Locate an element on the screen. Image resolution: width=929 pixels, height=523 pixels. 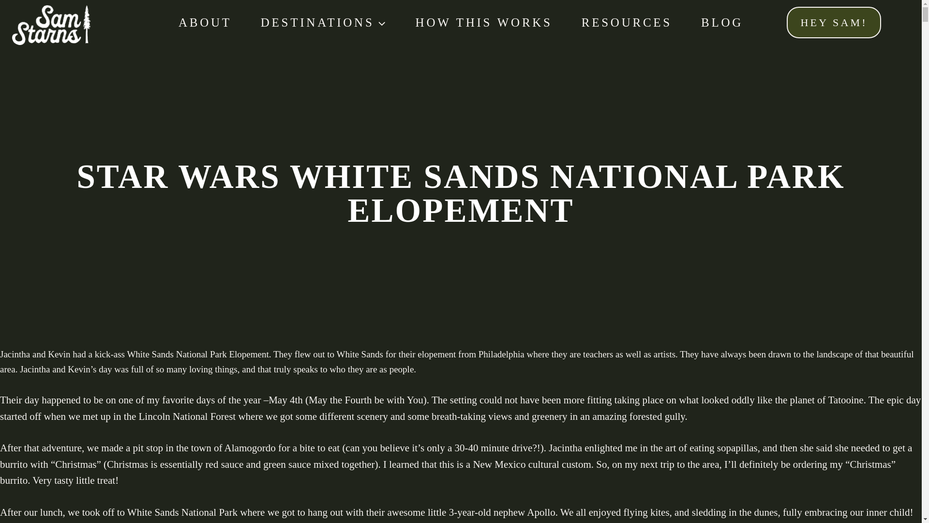
HOW THIS WORKS is located at coordinates (484, 22).